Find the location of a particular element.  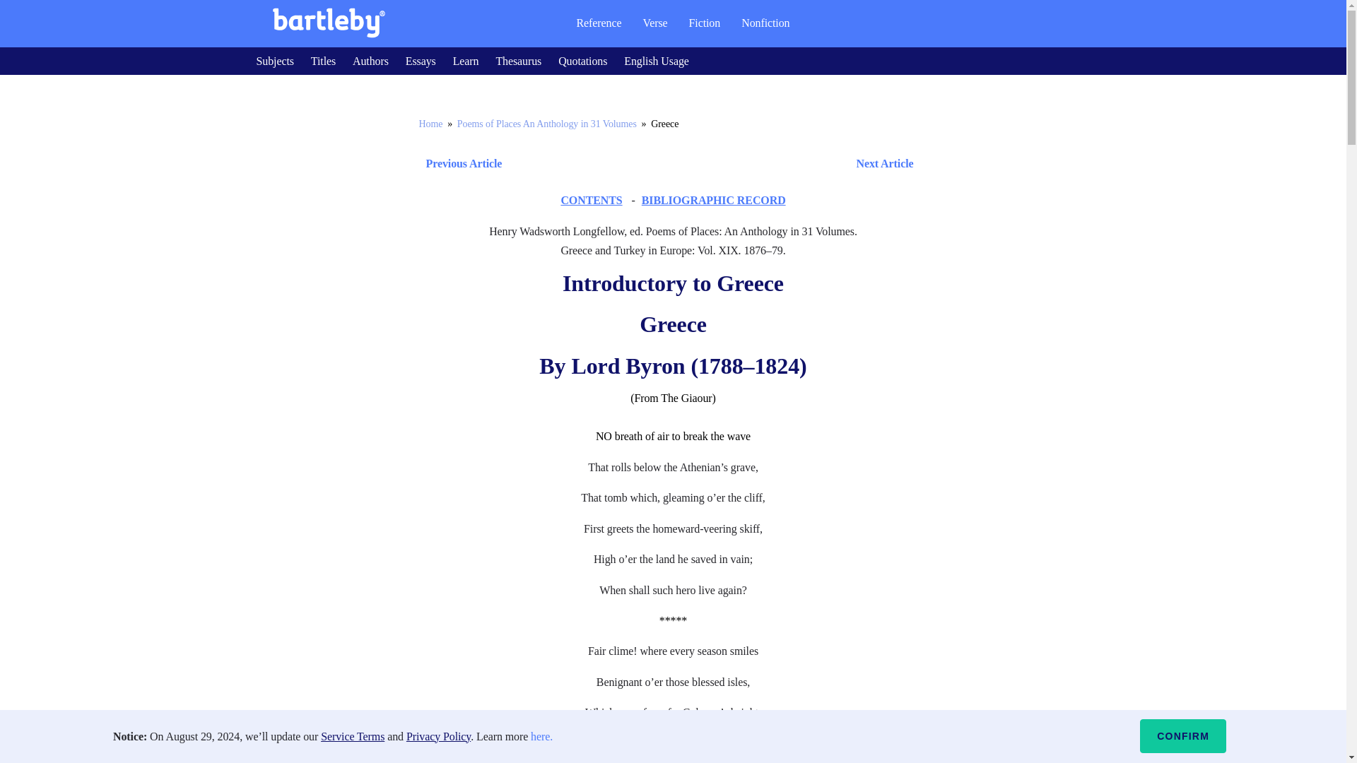

CONTENTS is located at coordinates (591, 200).